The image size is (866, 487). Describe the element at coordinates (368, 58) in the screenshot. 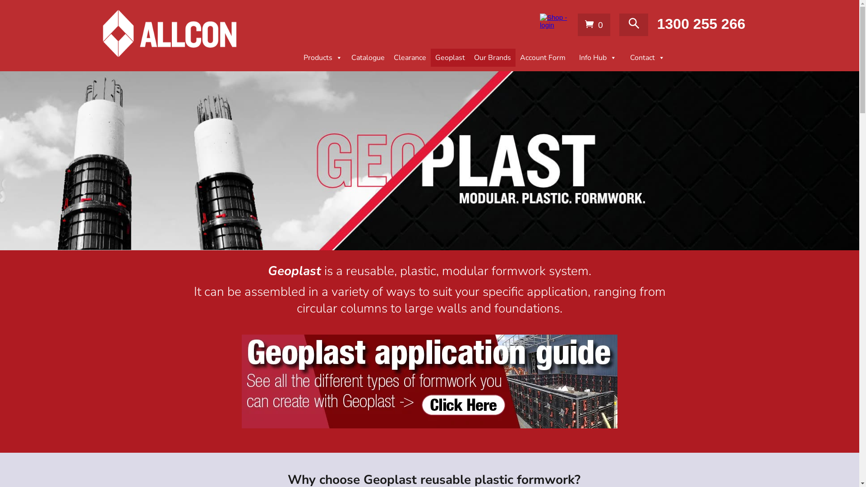

I see `Catalogue` at that location.